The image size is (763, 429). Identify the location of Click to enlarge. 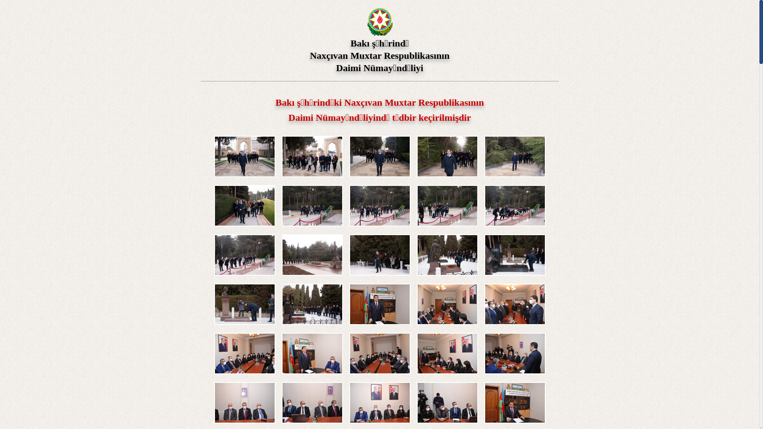
(380, 354).